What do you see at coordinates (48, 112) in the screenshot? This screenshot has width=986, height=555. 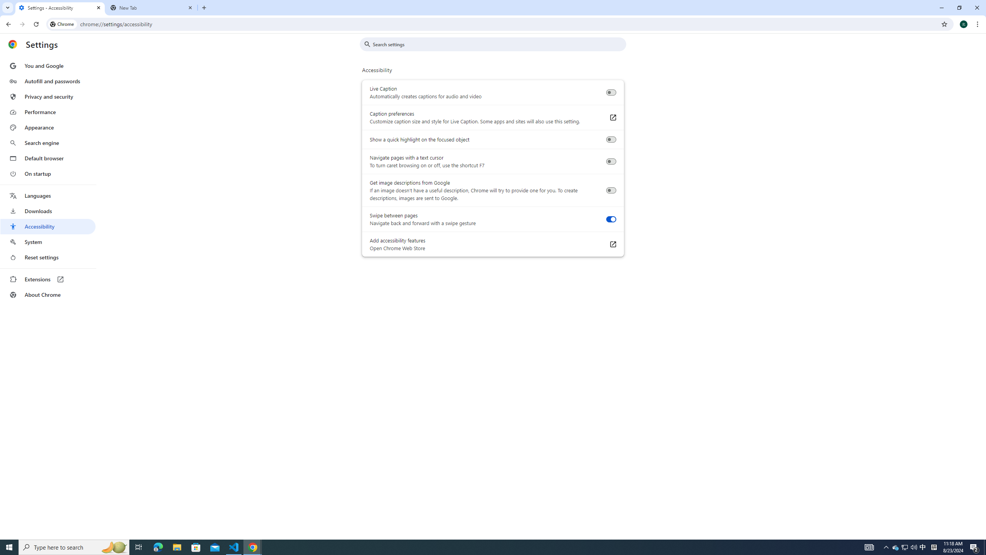 I see `Performance` at bounding box center [48, 112].